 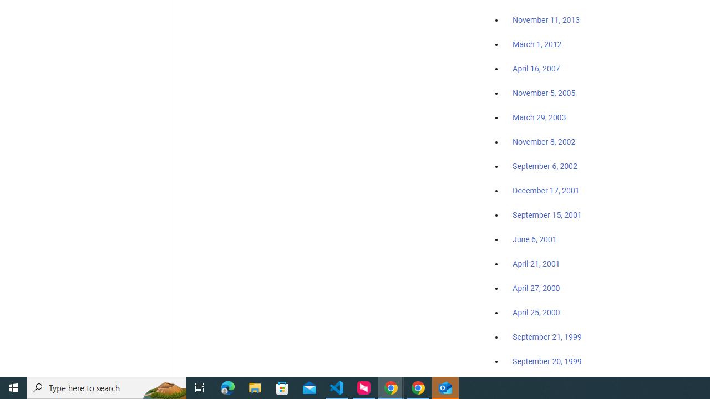 I want to click on April 25, 2000, so click(x=536, y=313).